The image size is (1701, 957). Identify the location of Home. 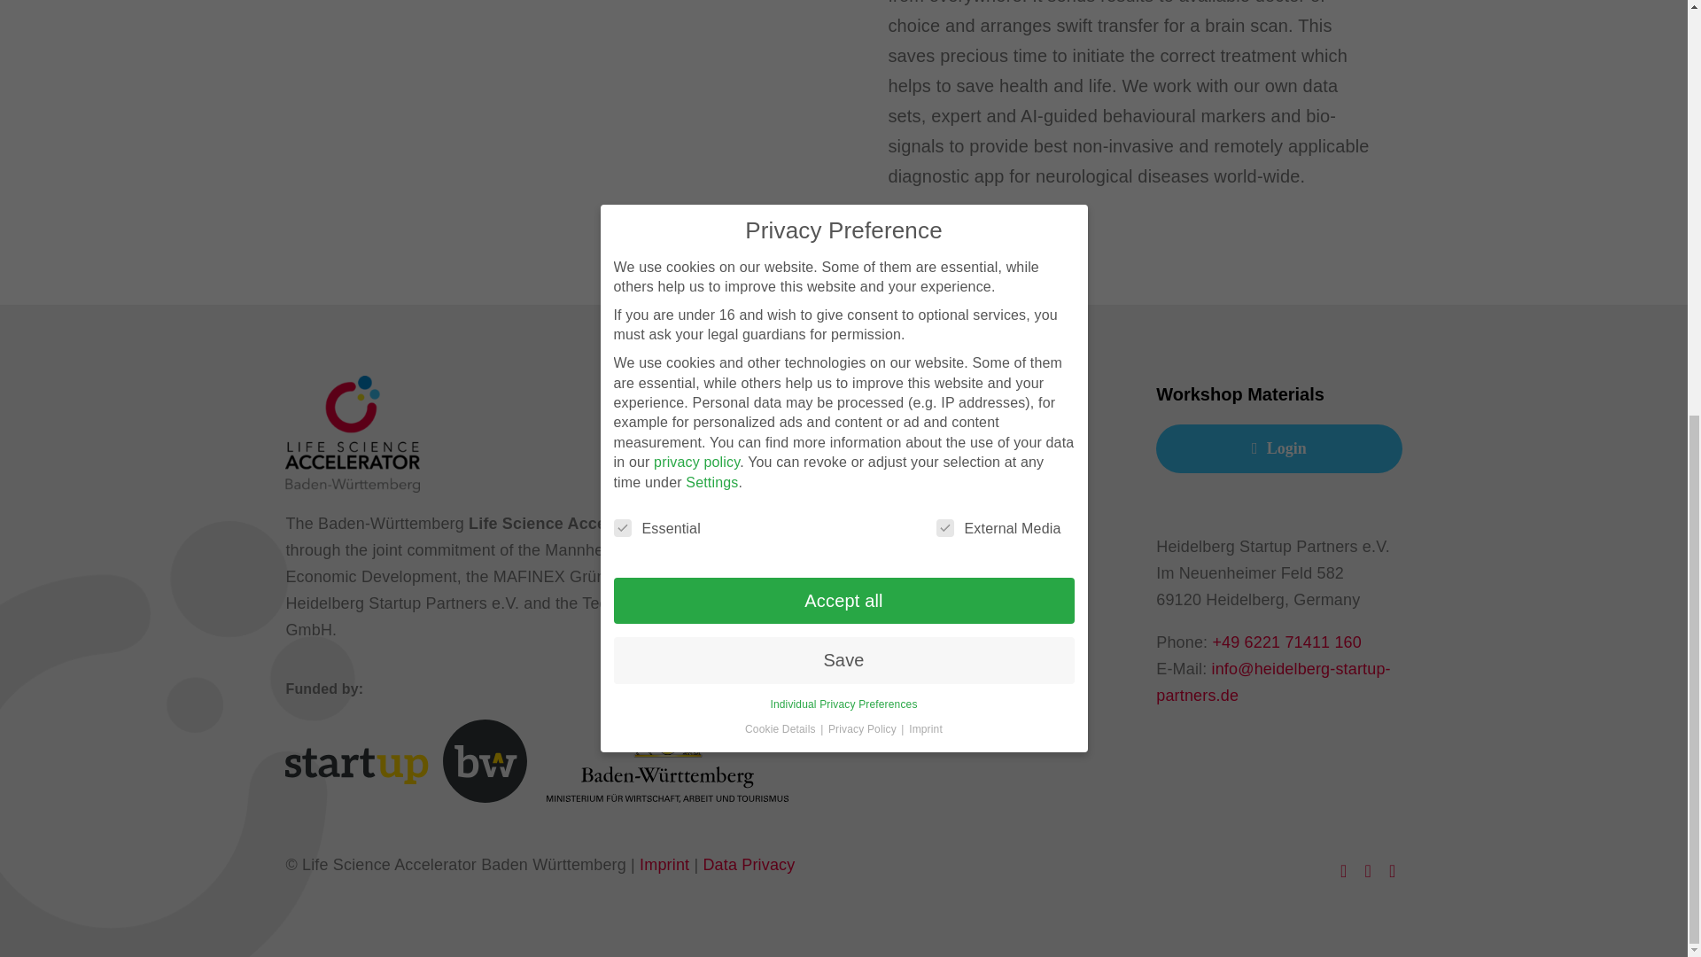
(989, 441).